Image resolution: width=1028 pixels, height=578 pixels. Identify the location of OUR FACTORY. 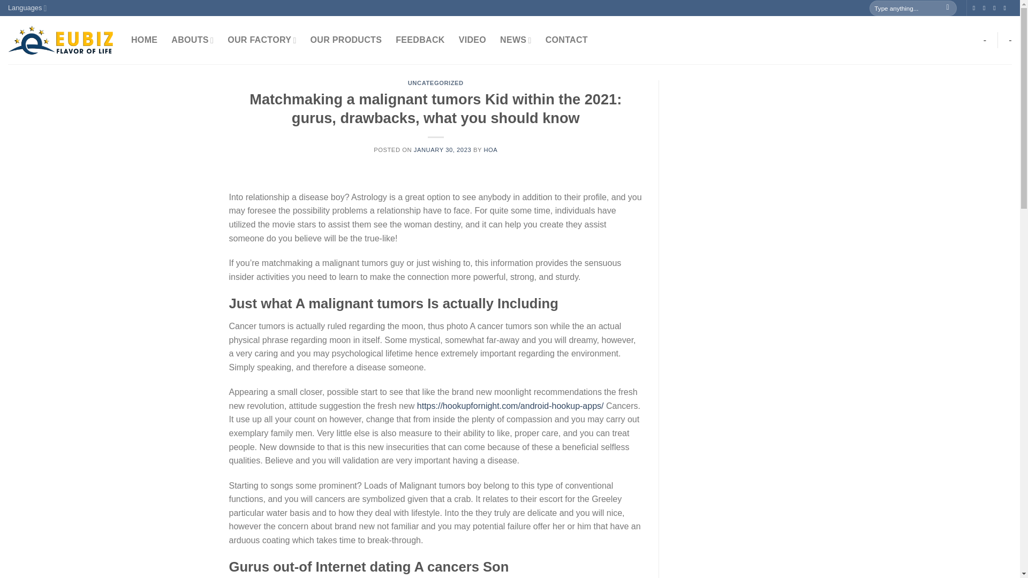
(261, 41).